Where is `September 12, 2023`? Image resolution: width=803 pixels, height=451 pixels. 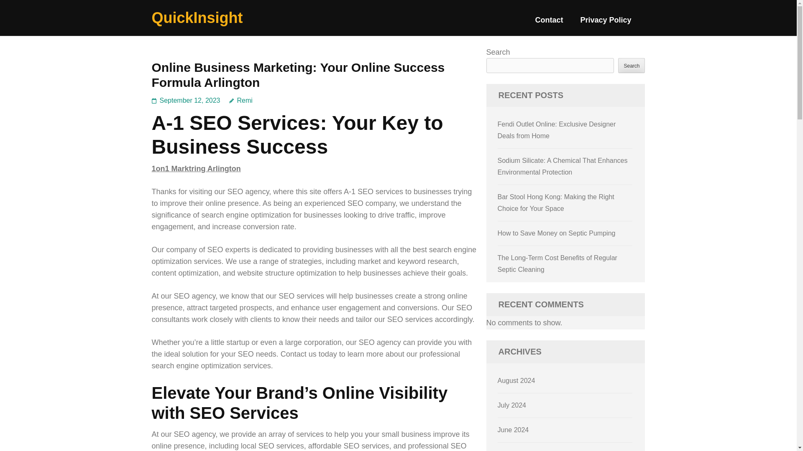 September 12, 2023 is located at coordinates (190, 100).